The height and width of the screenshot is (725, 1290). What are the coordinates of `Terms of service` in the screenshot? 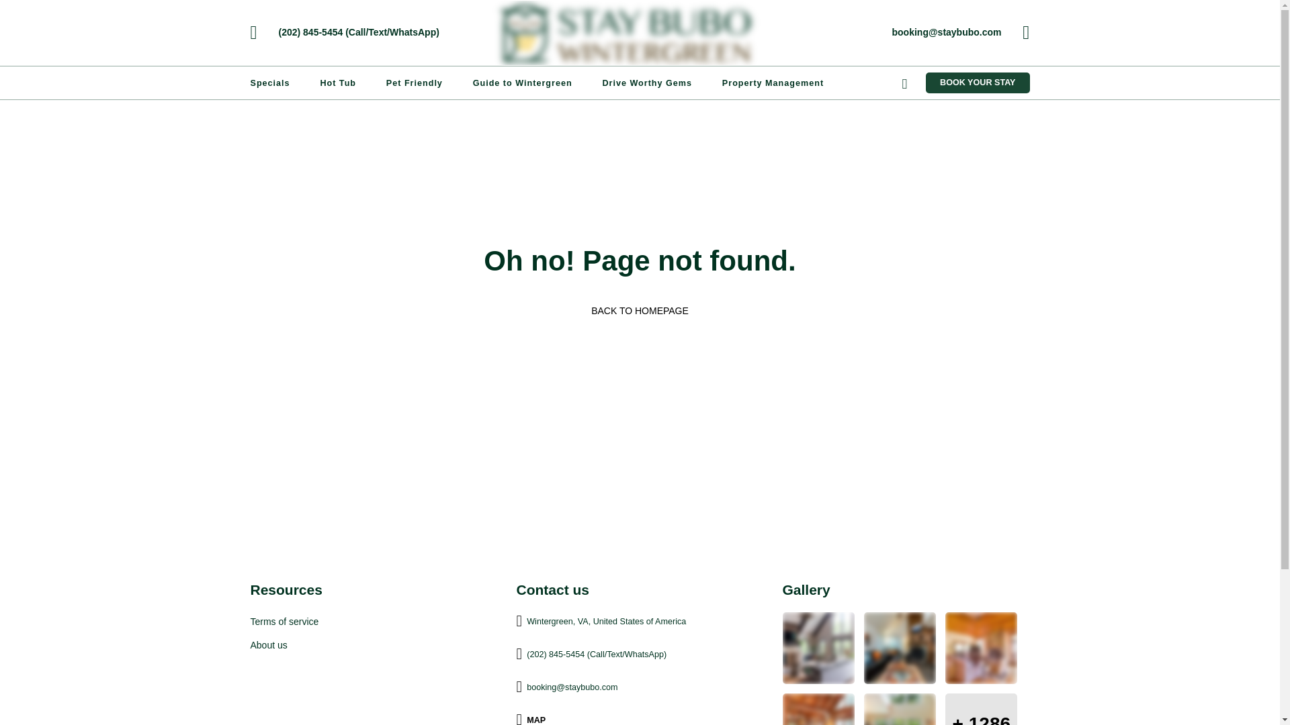 It's located at (374, 621).